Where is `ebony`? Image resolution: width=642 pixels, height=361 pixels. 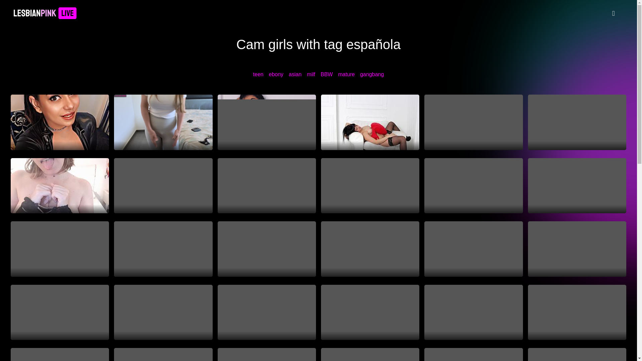 ebony is located at coordinates (276, 74).